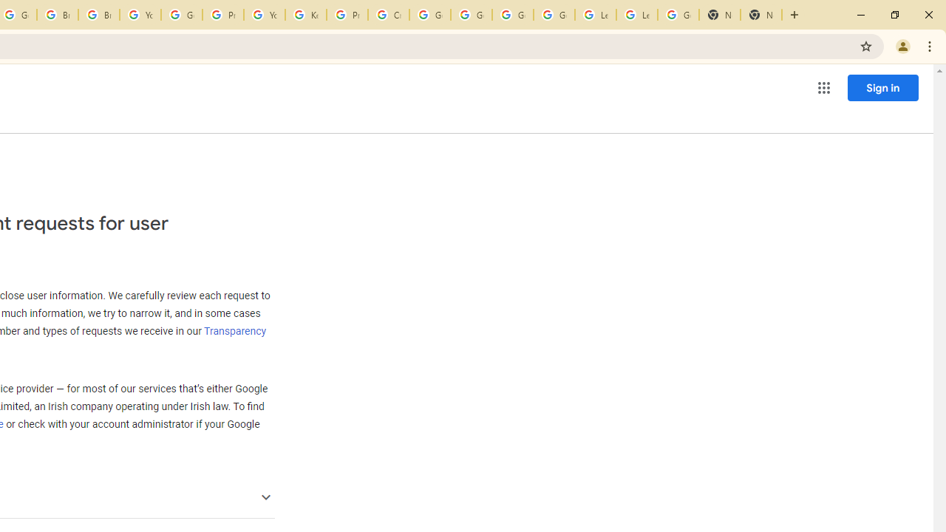  Describe the element at coordinates (554, 15) in the screenshot. I see `Google Account Help` at that location.